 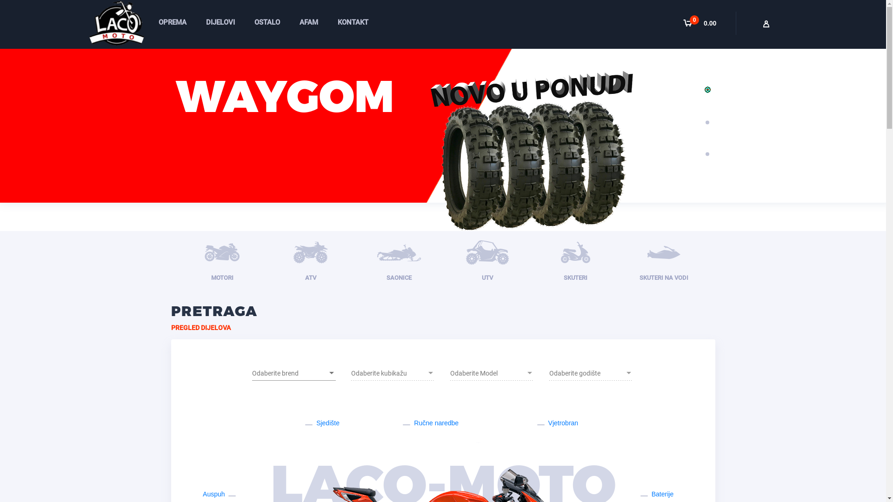 I want to click on Auspuh, so click(x=220, y=494).